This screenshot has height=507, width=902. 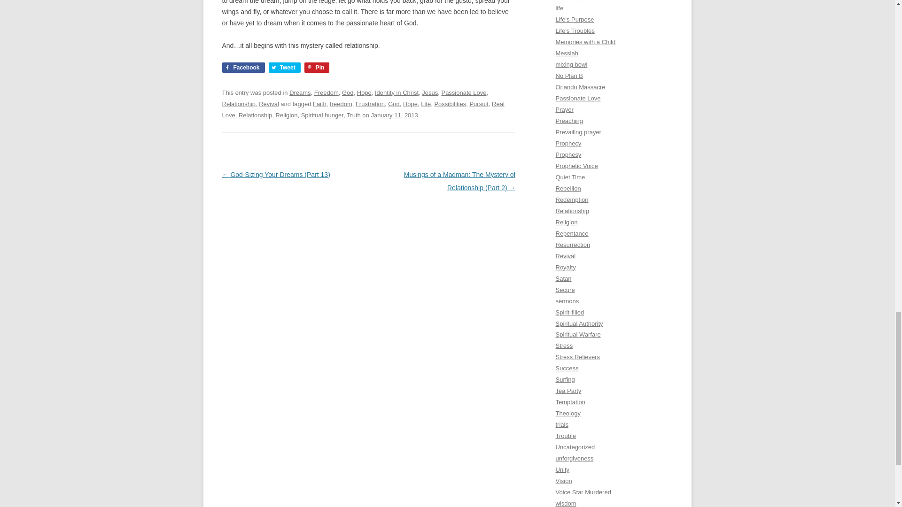 What do you see at coordinates (410, 103) in the screenshot?
I see `Hope` at bounding box center [410, 103].